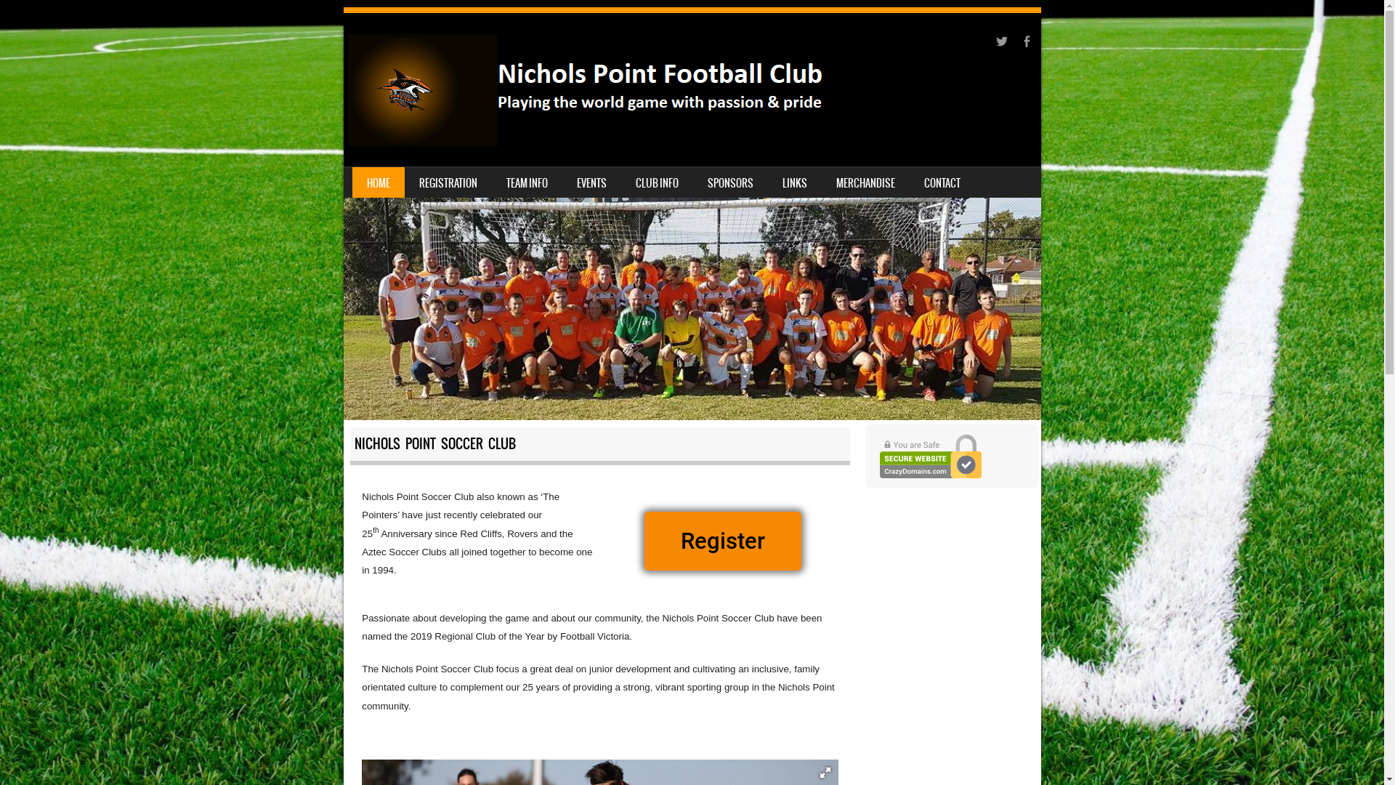  Describe the element at coordinates (591, 182) in the screenshot. I see `EVENTS` at that location.